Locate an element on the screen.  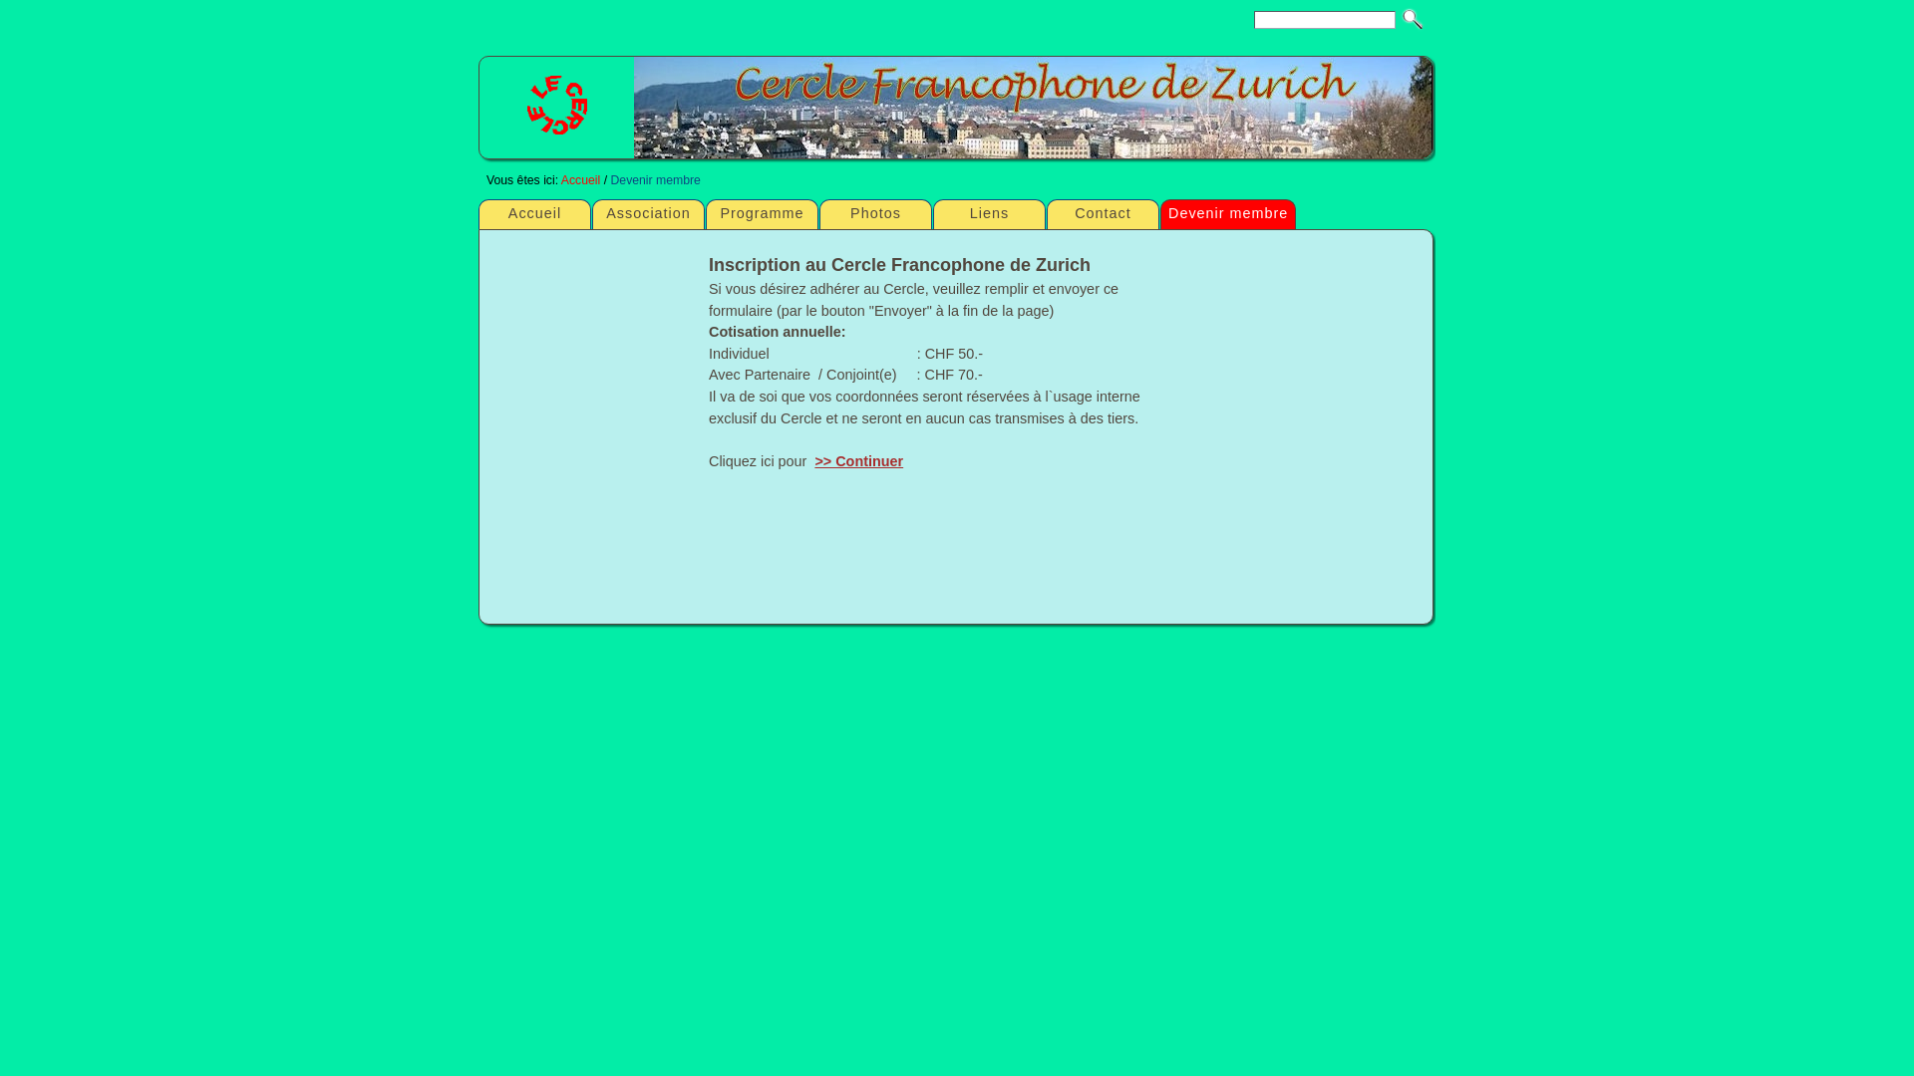
Liens is located at coordinates (989, 214).